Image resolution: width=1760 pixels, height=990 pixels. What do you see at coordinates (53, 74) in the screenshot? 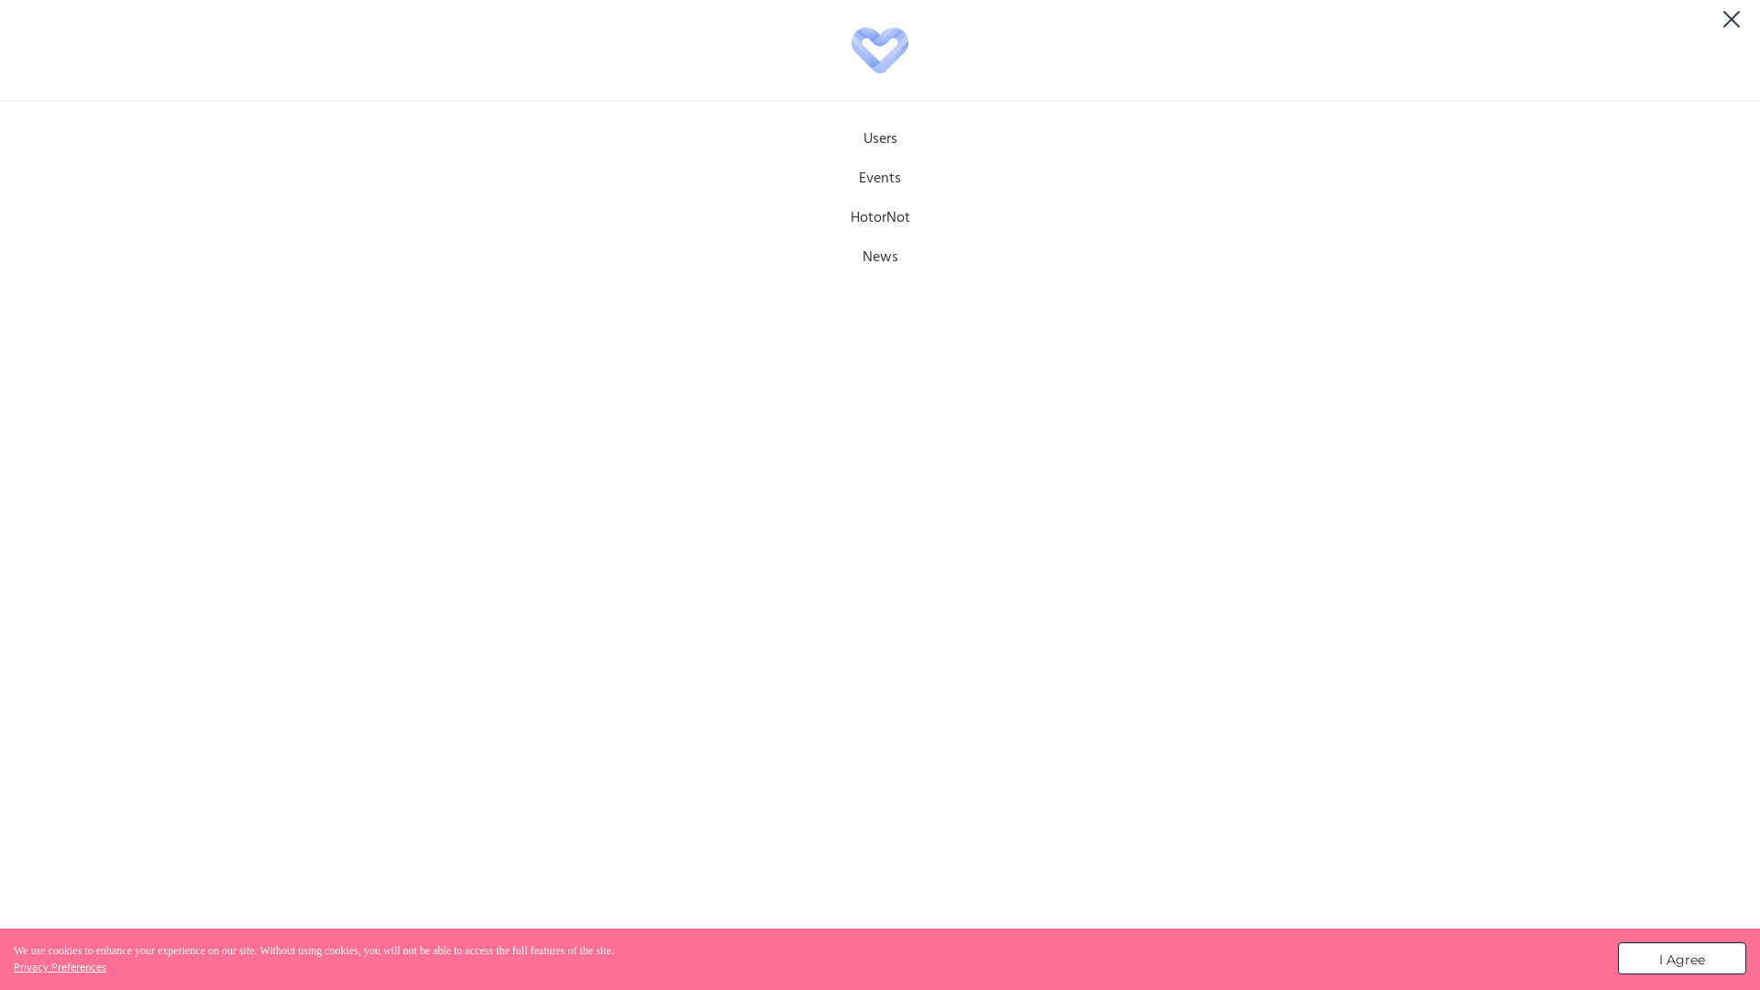
I see `dehaze` at bounding box center [53, 74].